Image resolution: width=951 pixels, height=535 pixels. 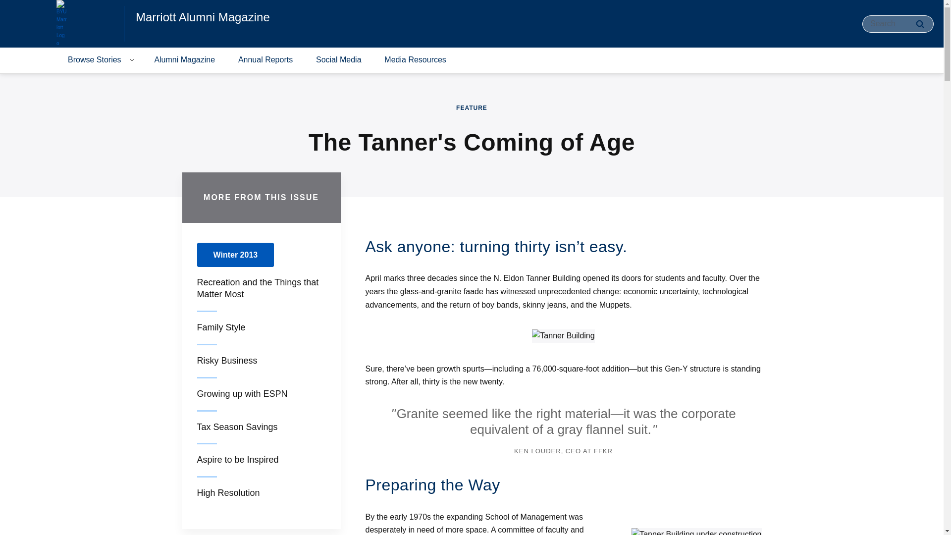 What do you see at coordinates (472, 108) in the screenshot?
I see `FEATURE` at bounding box center [472, 108].